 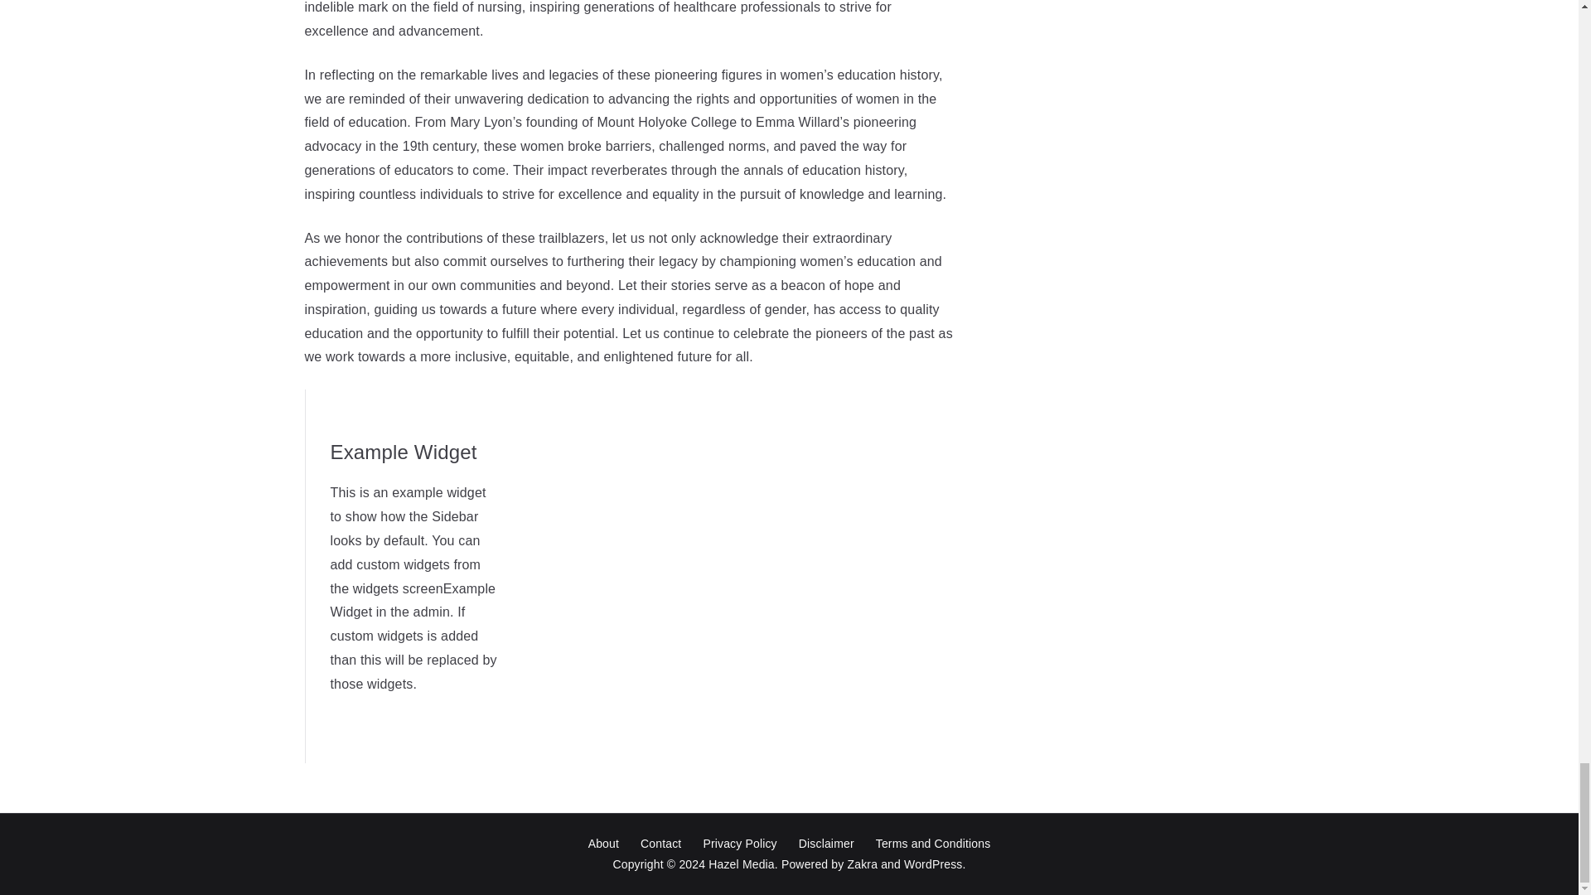 I want to click on Terms and Conditions, so click(x=933, y=844).